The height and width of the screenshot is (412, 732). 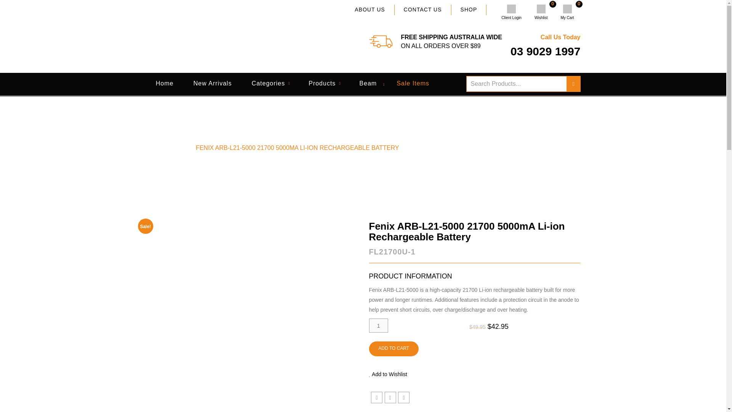 I want to click on SHOP, so click(x=469, y=10).